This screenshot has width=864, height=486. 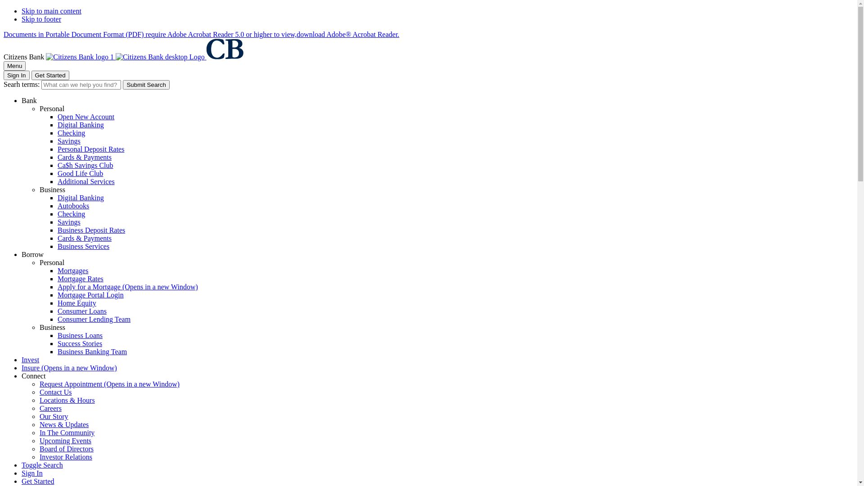 I want to click on Personal Deposit Rates, so click(x=91, y=149).